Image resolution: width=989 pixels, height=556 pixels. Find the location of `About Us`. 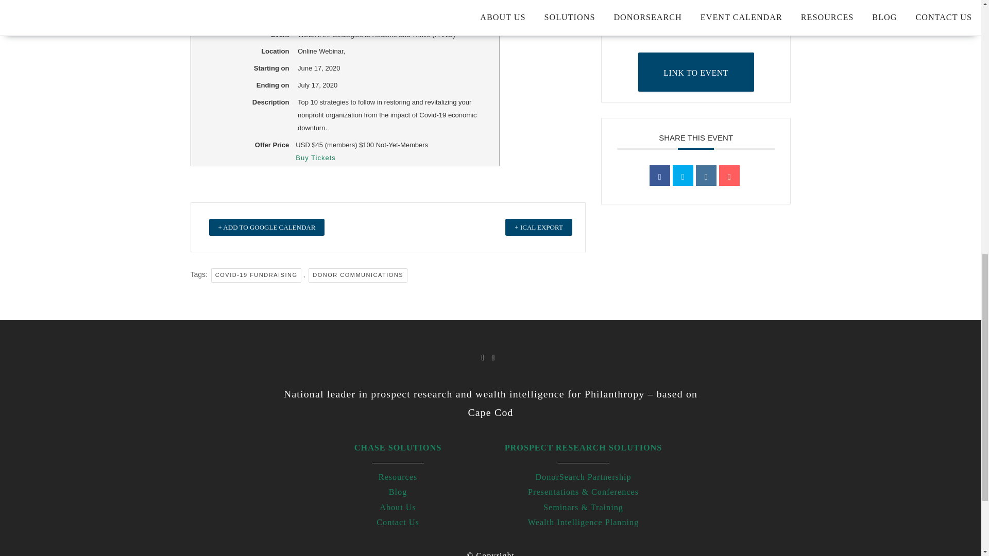

About Us is located at coordinates (398, 508).